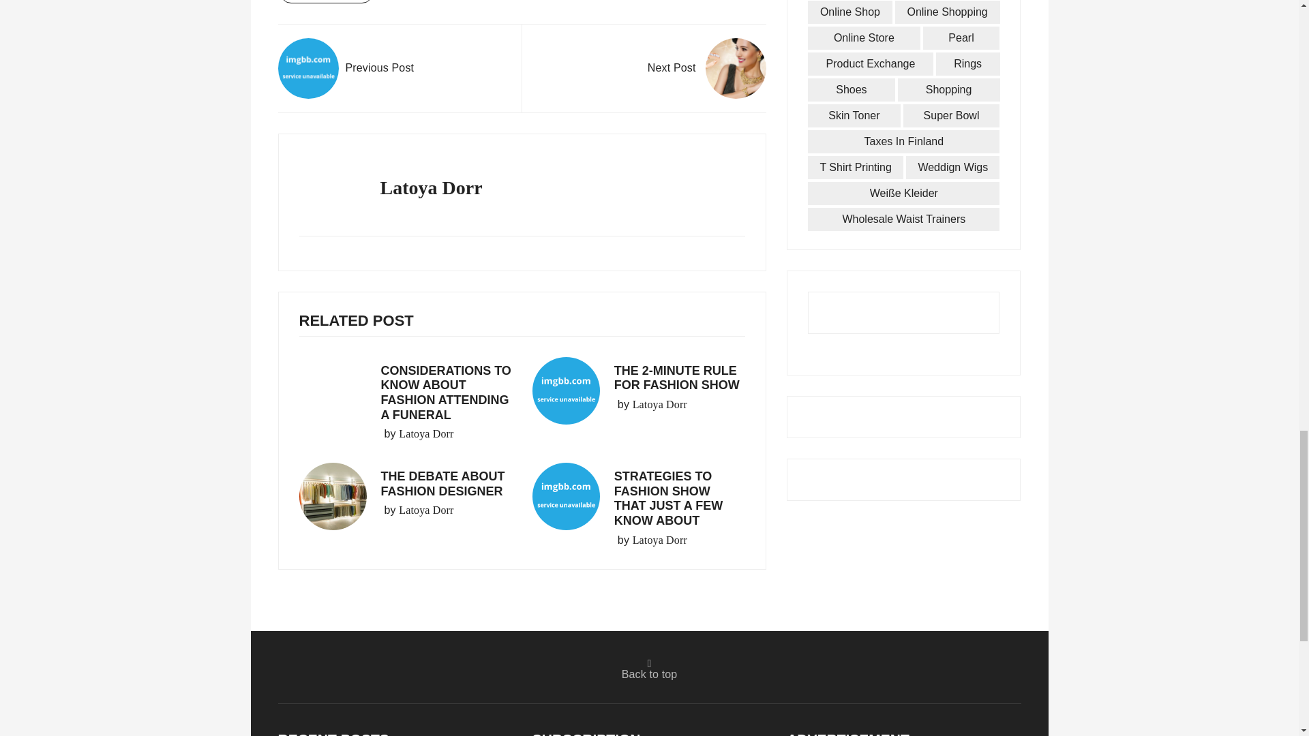 Image resolution: width=1309 pixels, height=736 pixels. I want to click on THE DEBATE ABOUT FASHION DESIGNER, so click(442, 484).